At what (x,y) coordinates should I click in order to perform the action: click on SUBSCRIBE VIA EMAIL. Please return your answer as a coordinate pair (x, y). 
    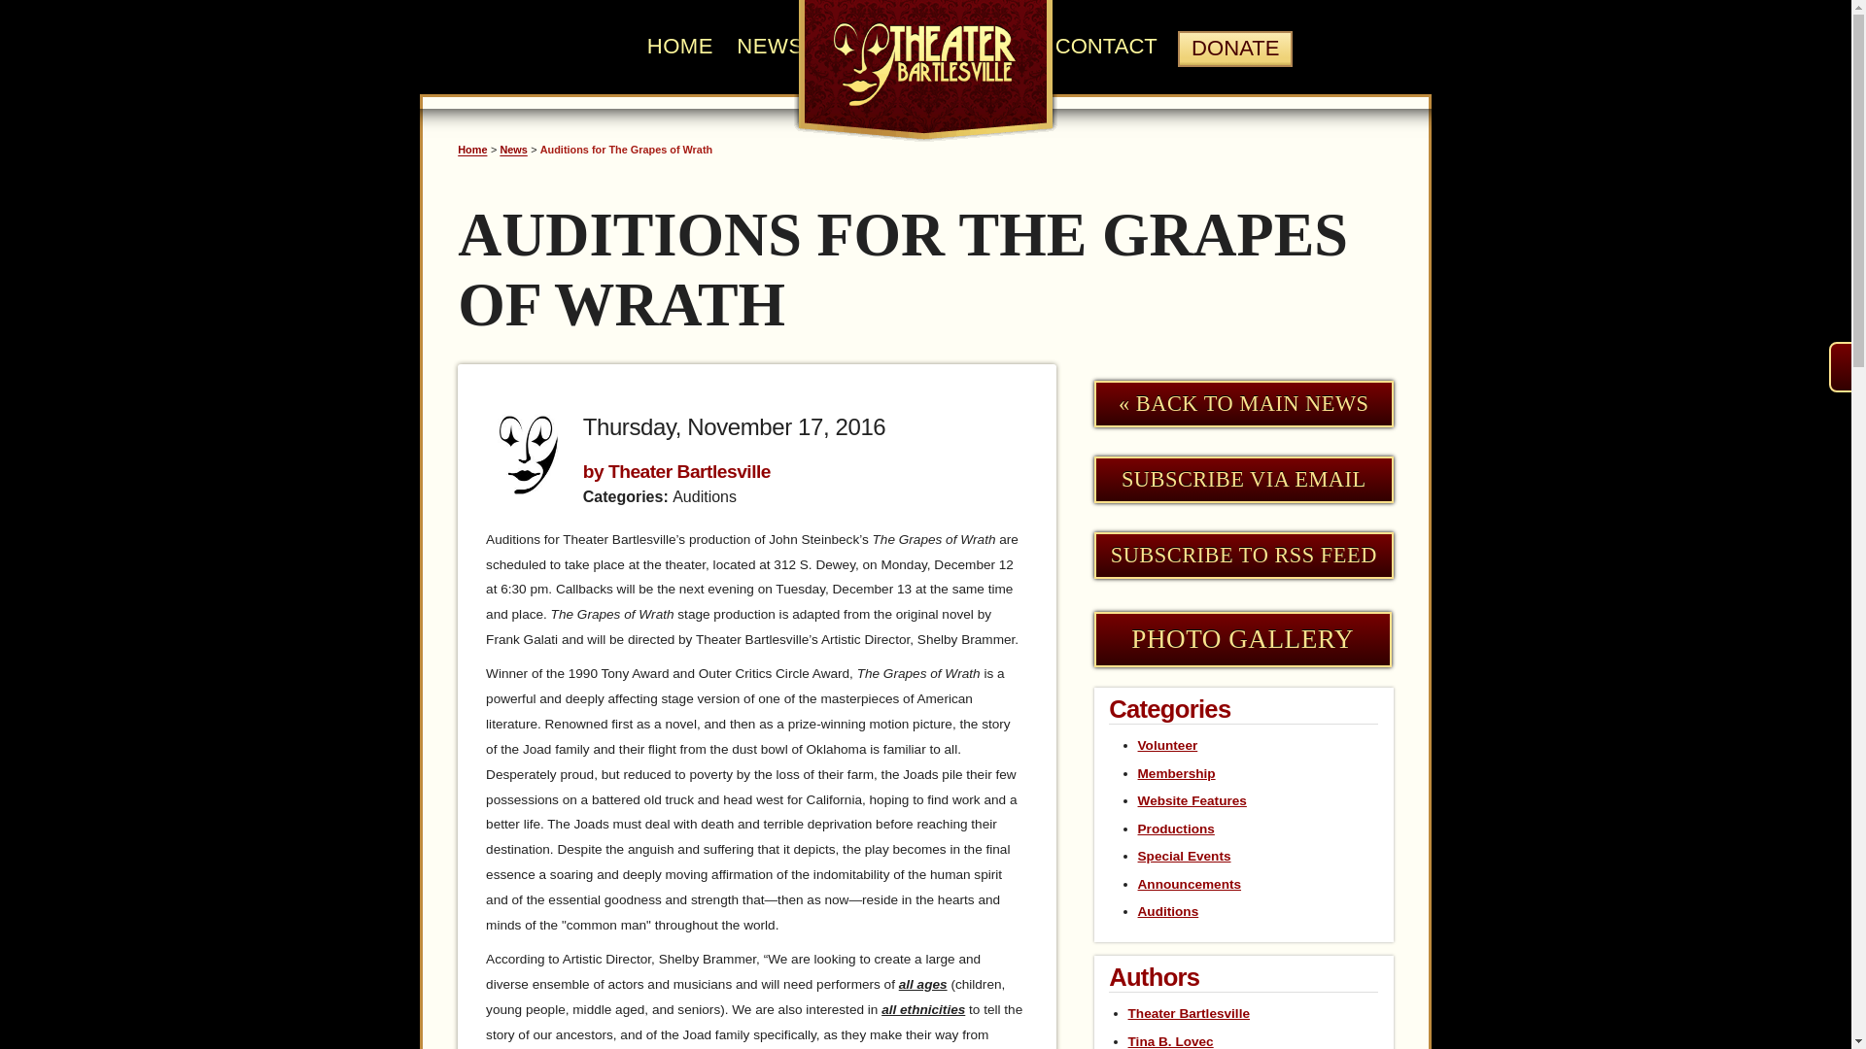
    Looking at the image, I should click on (1244, 480).